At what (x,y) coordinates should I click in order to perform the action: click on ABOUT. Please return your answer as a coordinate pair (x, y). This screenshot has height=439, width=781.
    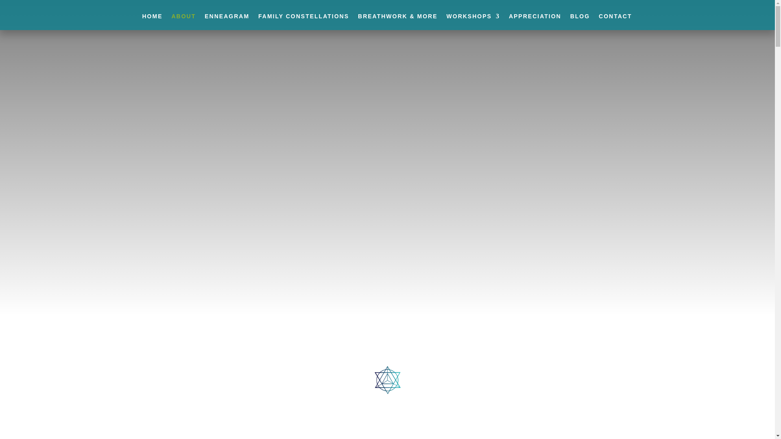
    Looking at the image, I should click on (183, 22).